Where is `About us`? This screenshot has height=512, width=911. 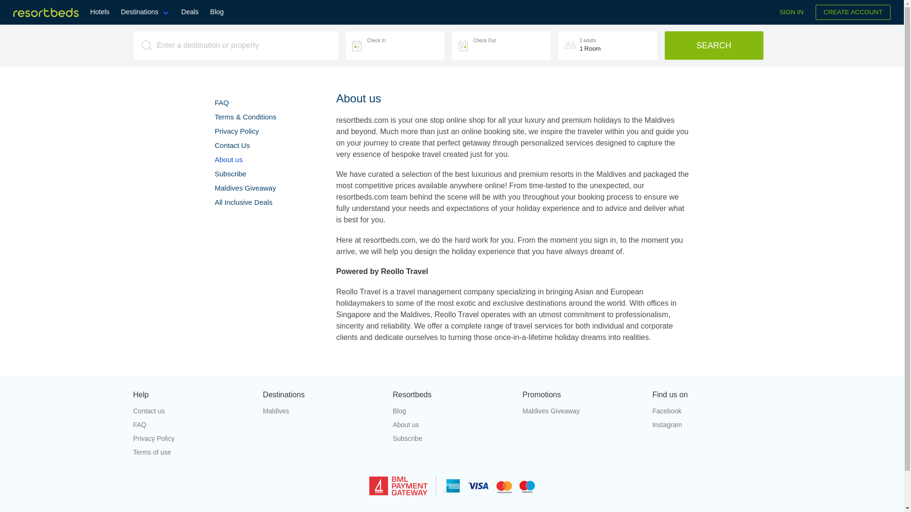
About us is located at coordinates (452, 425).